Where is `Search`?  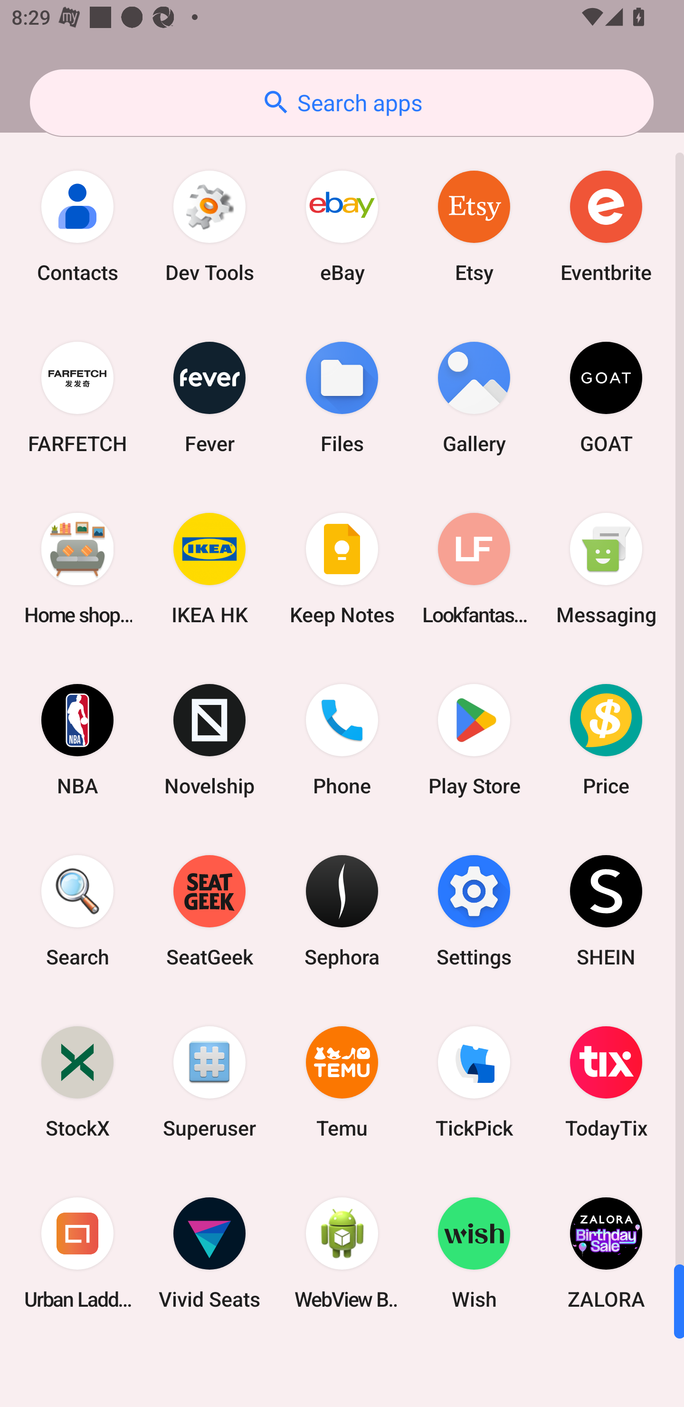
Search is located at coordinates (77, 910).